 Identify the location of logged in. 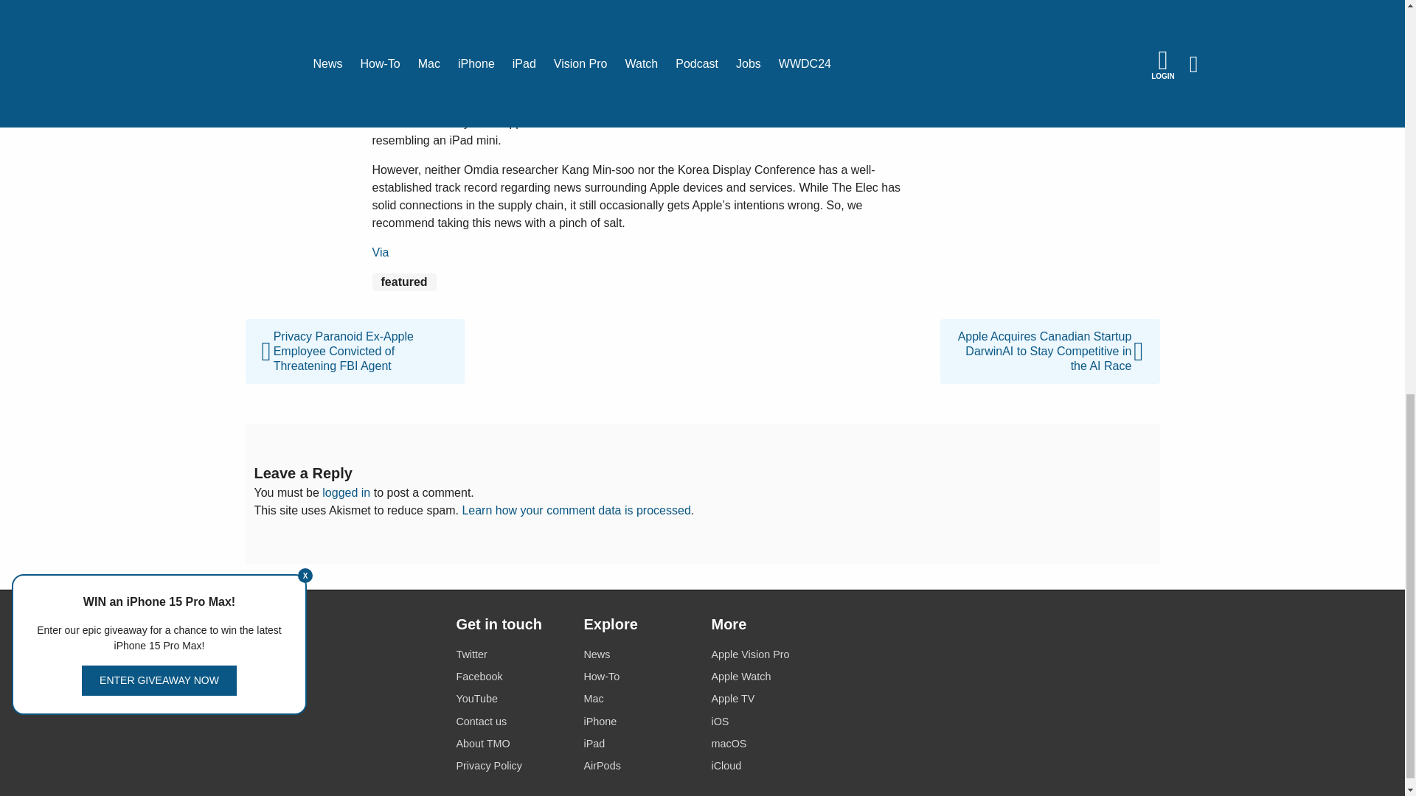
(346, 492).